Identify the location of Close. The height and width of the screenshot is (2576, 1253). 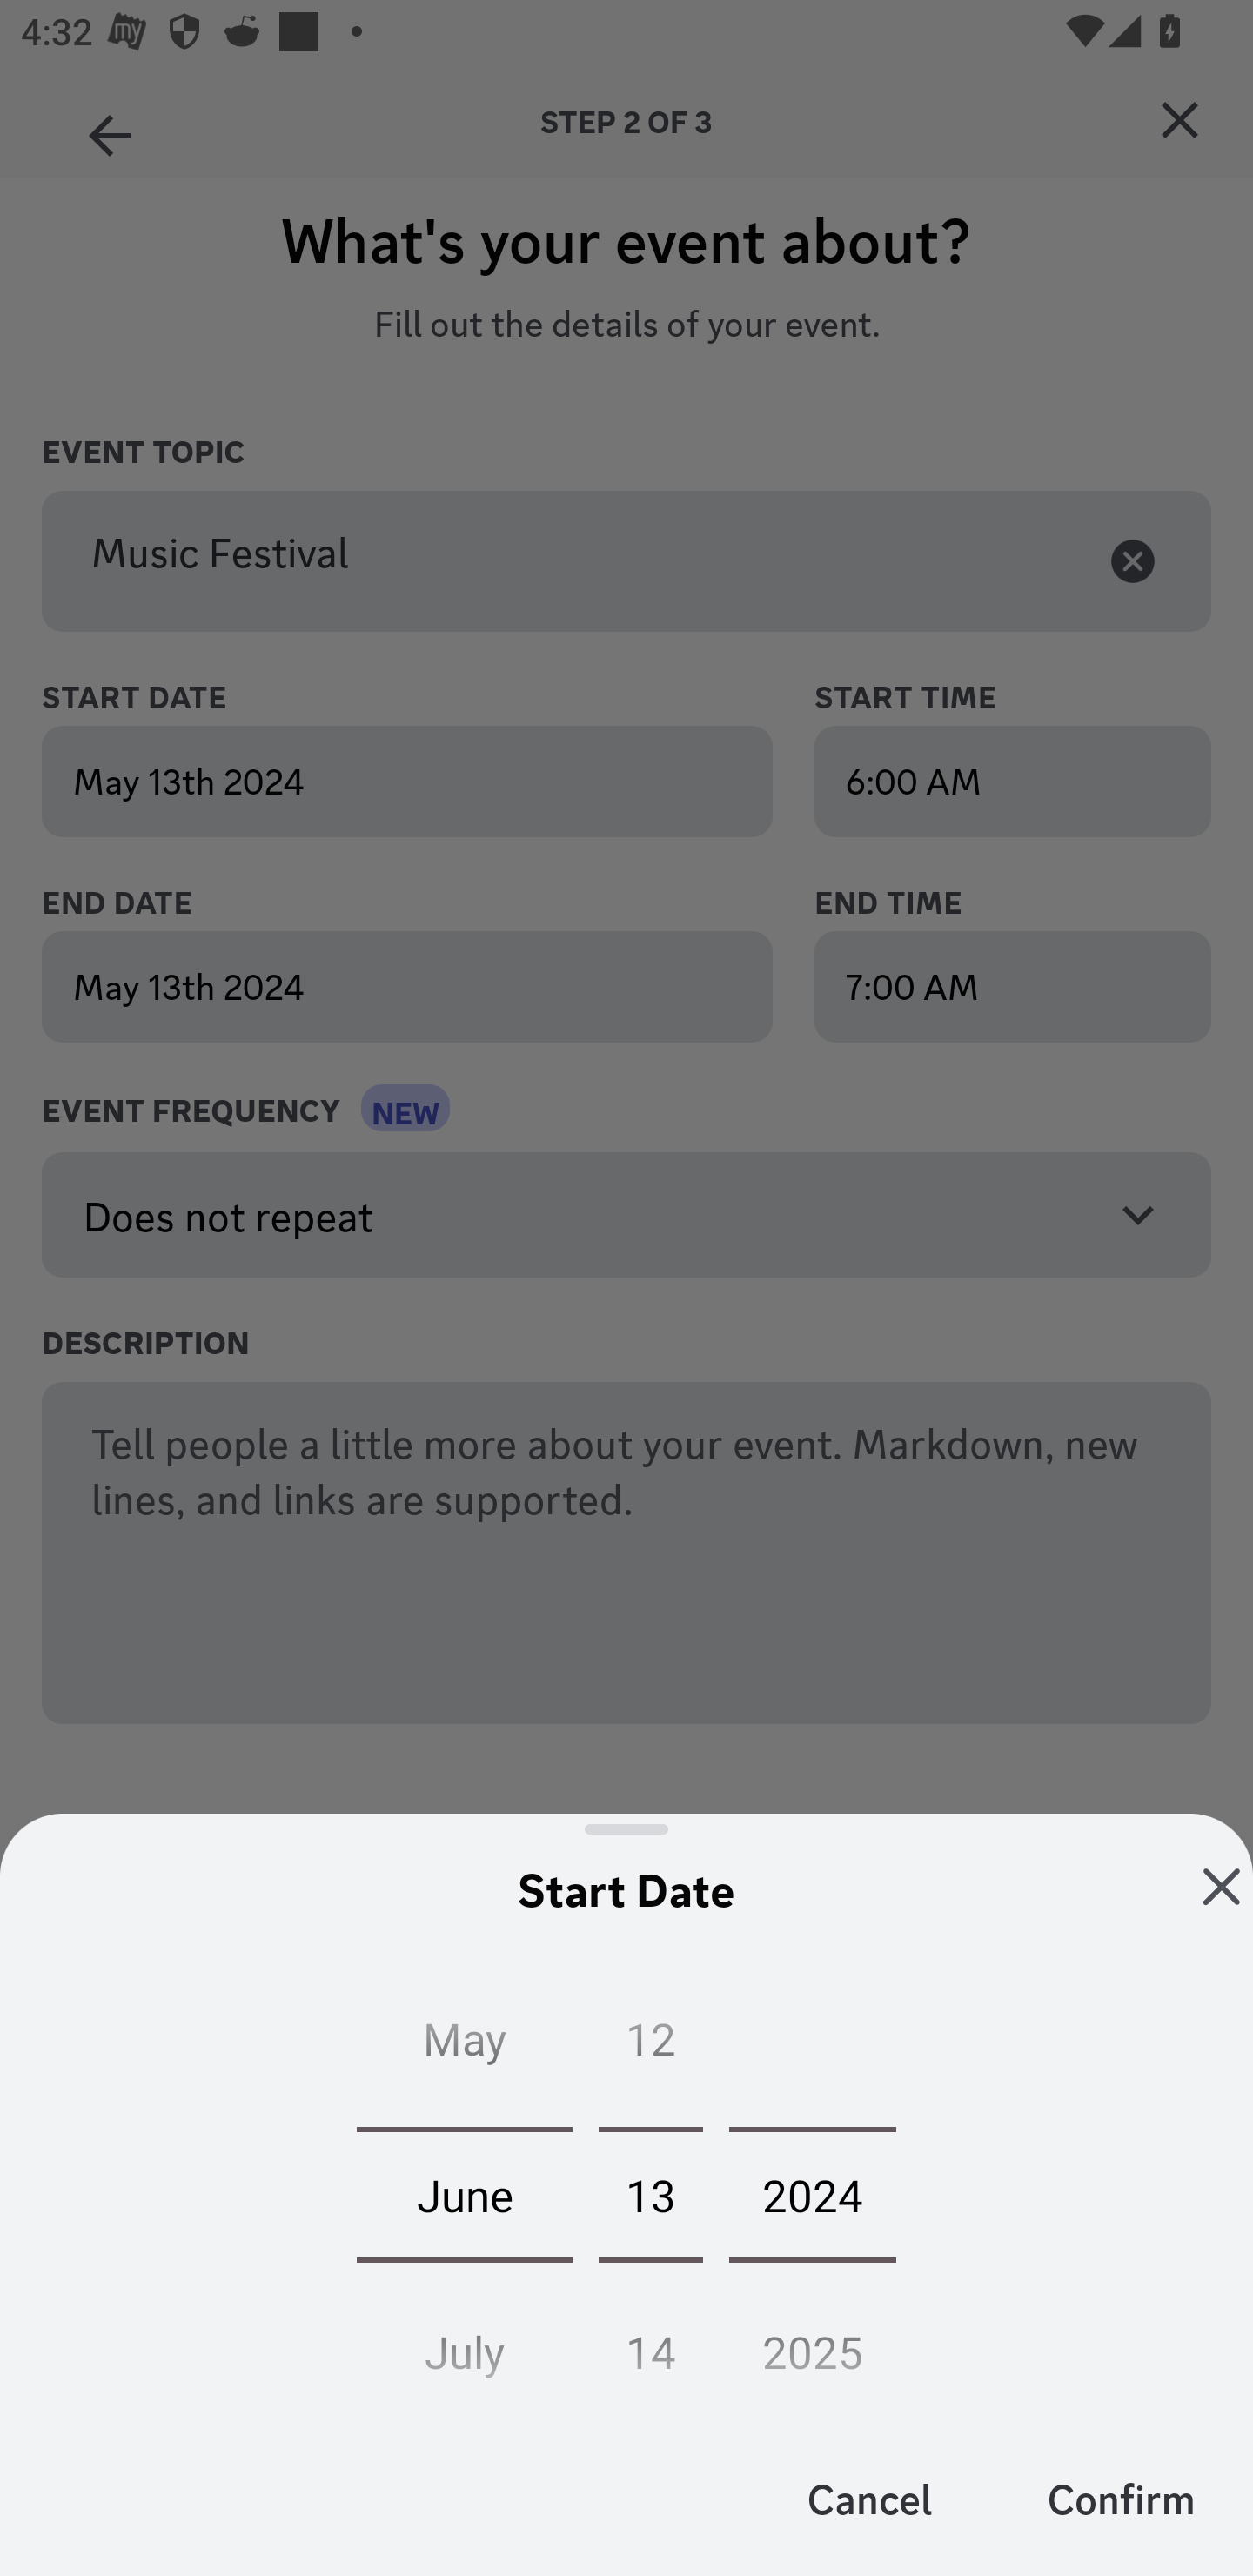
(1222, 1887).